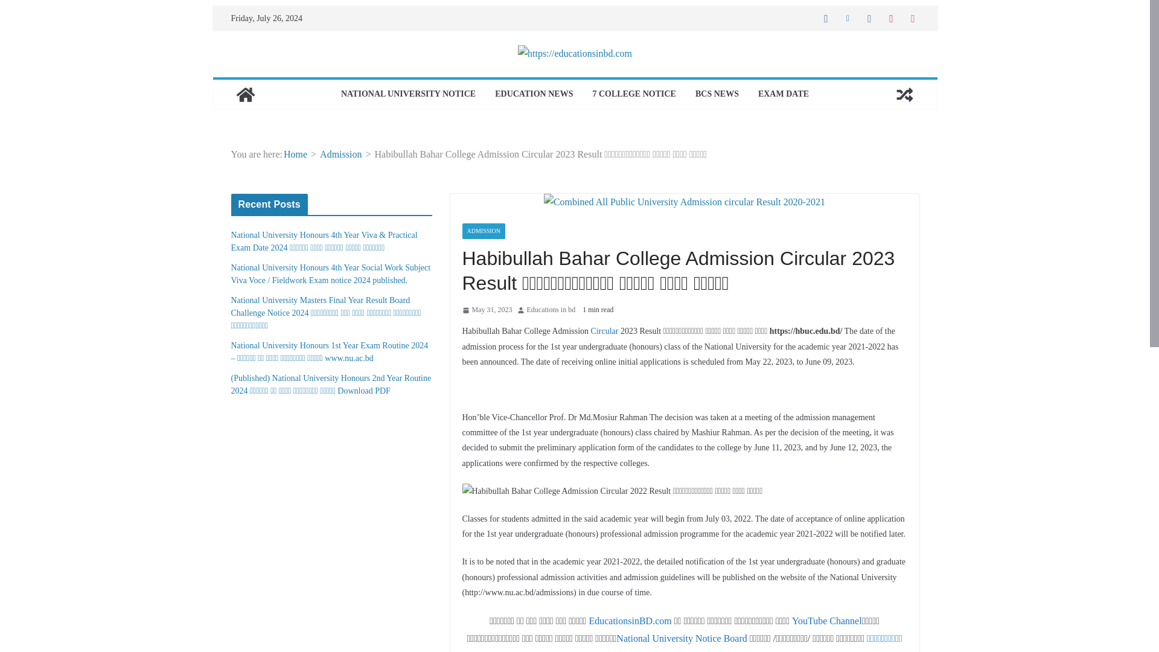 The width and height of the screenshot is (1159, 652). Describe the element at coordinates (634, 94) in the screenshot. I see `7 COLLEGE NOTICE` at that location.